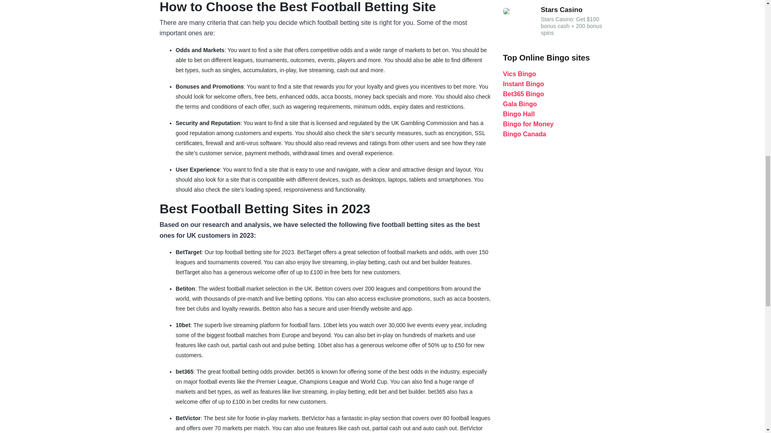  Describe the element at coordinates (523, 94) in the screenshot. I see `Bet365 Bingo` at that location.